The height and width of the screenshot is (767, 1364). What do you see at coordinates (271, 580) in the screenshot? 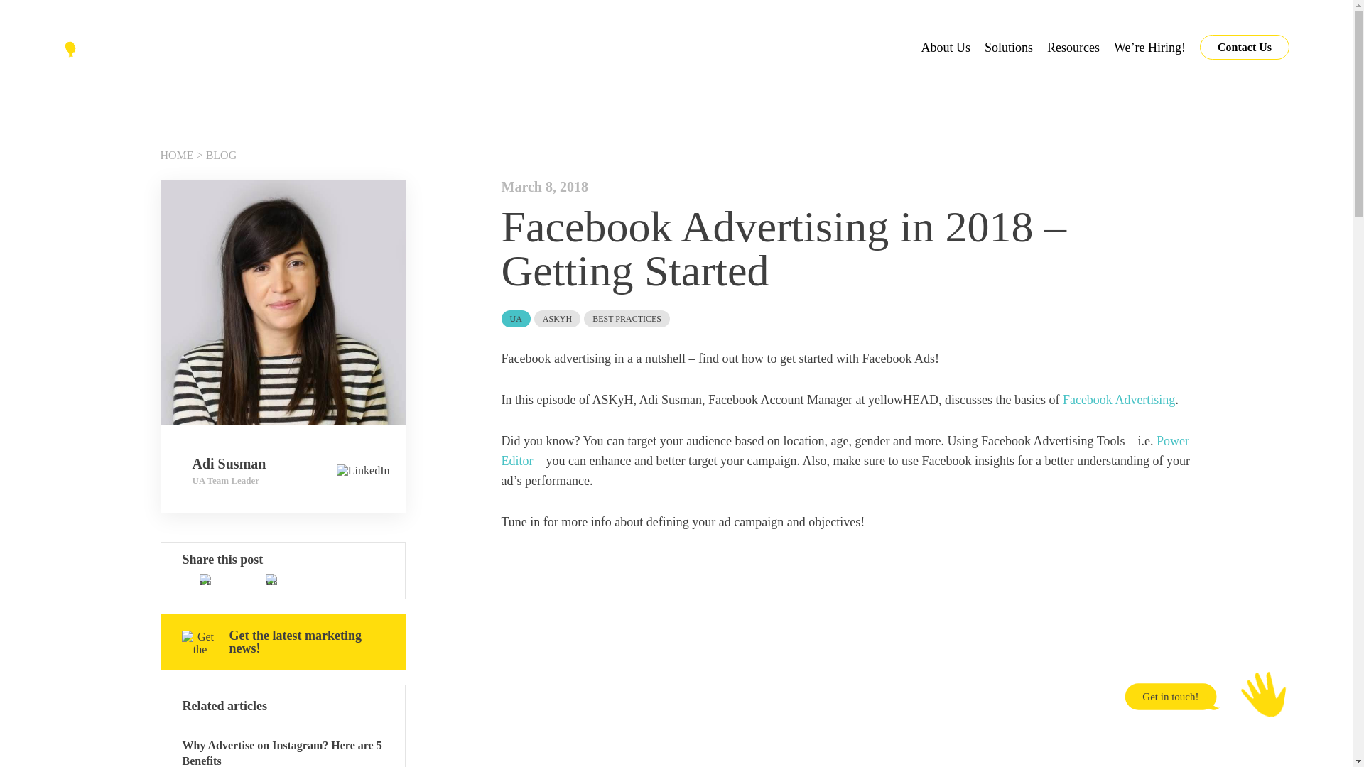
I see `Whatsapp` at bounding box center [271, 580].